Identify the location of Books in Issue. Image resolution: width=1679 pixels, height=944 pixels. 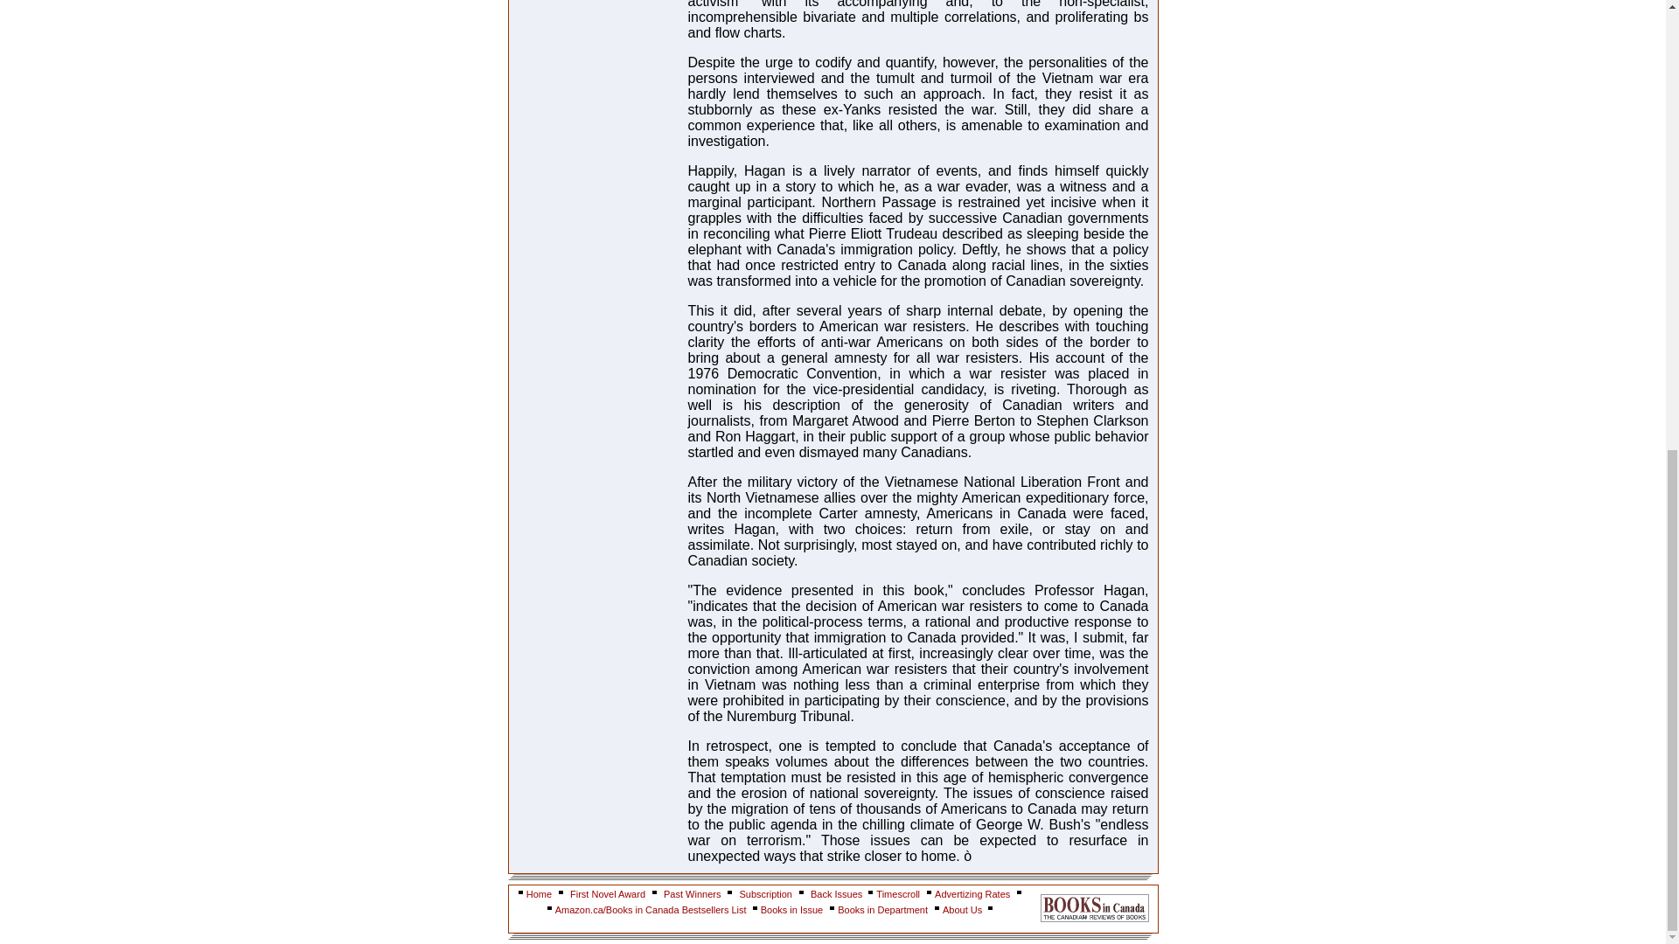
(792, 909).